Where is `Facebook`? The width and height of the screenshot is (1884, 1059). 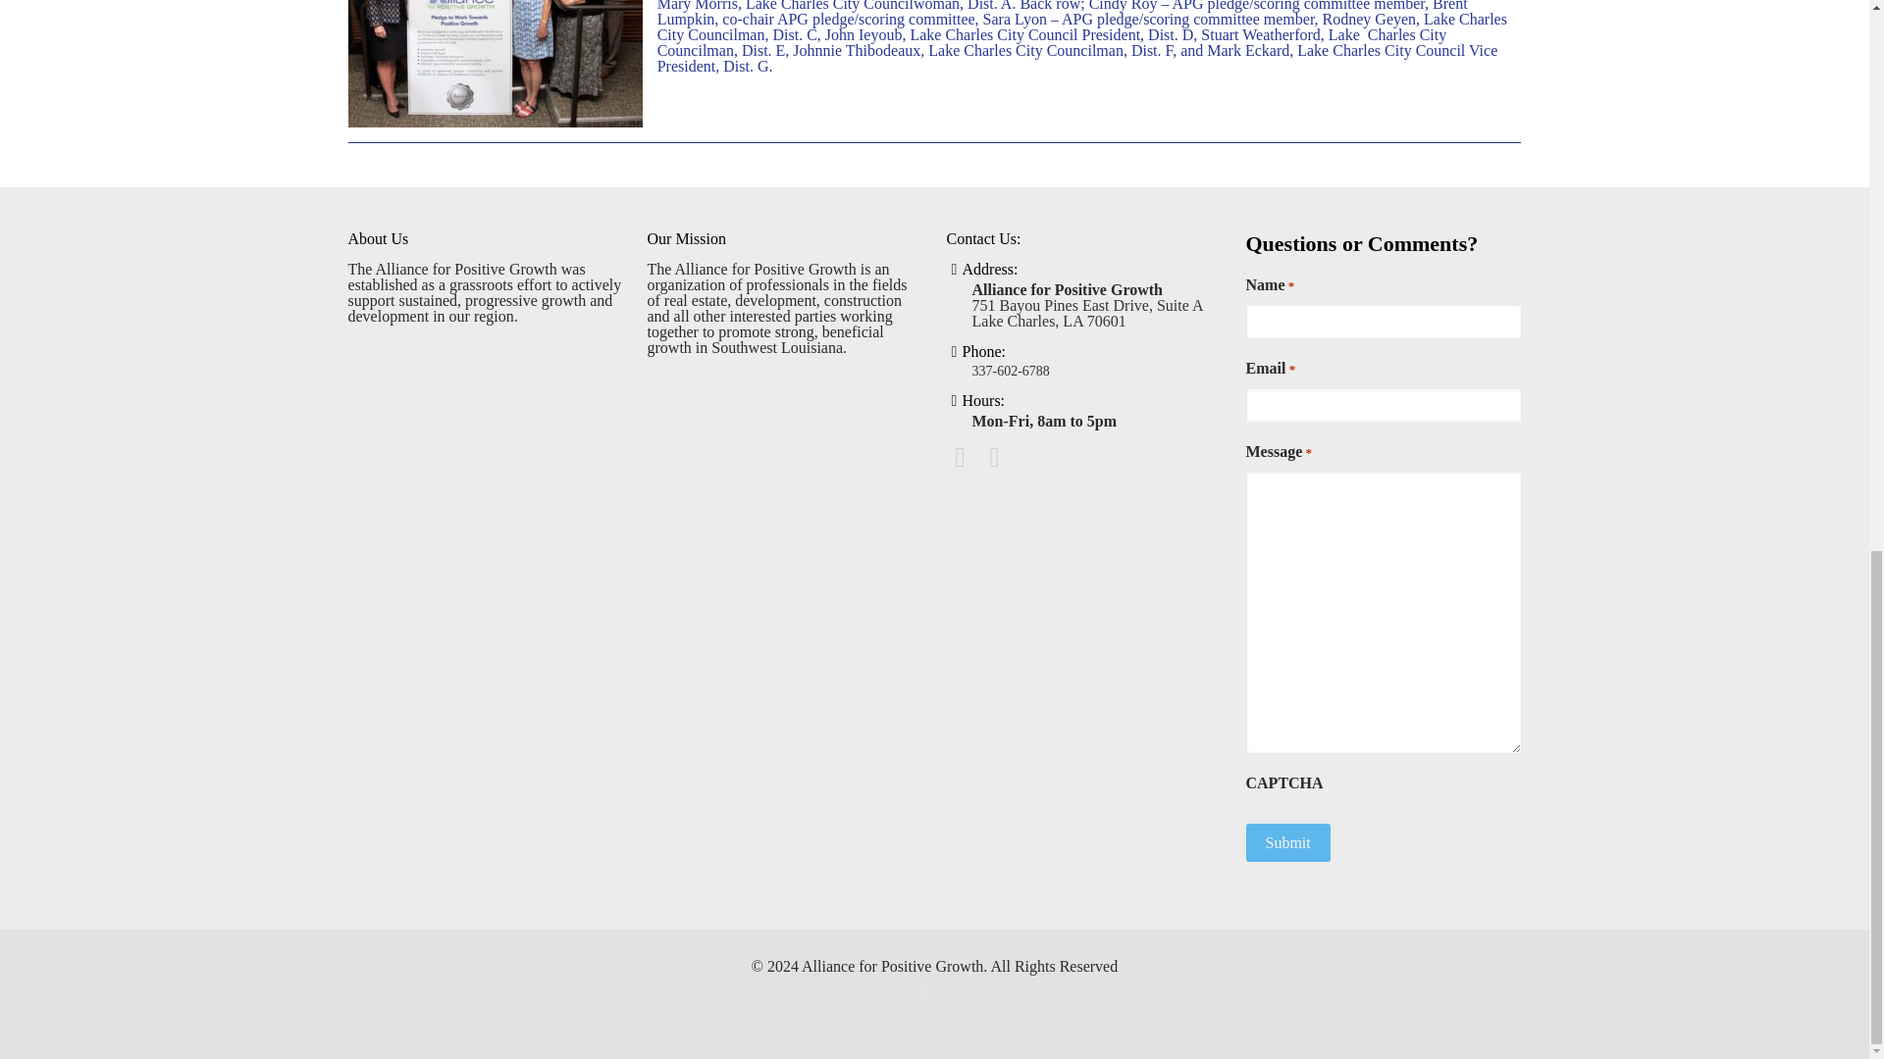 Facebook is located at coordinates (922, 992).